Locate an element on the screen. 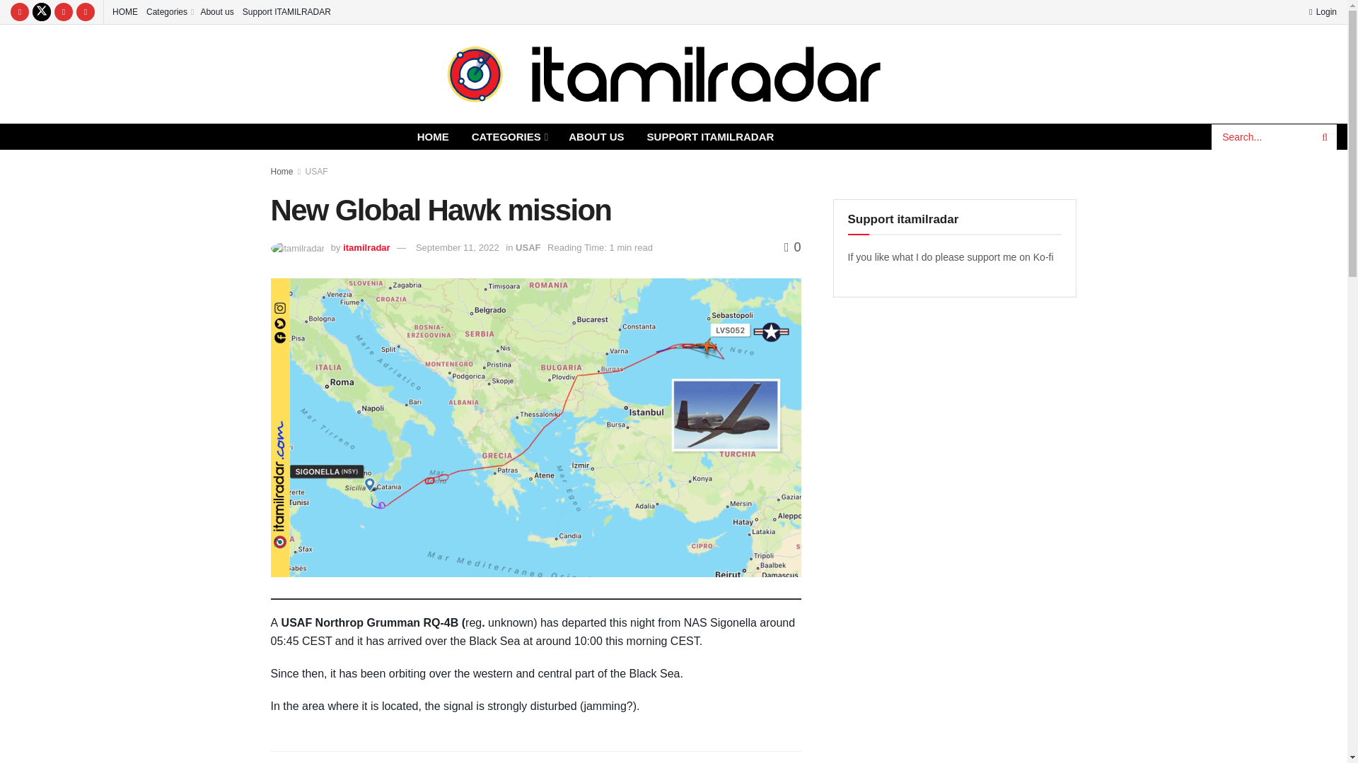 Image resolution: width=1358 pixels, height=763 pixels. ABOUT US is located at coordinates (596, 136).